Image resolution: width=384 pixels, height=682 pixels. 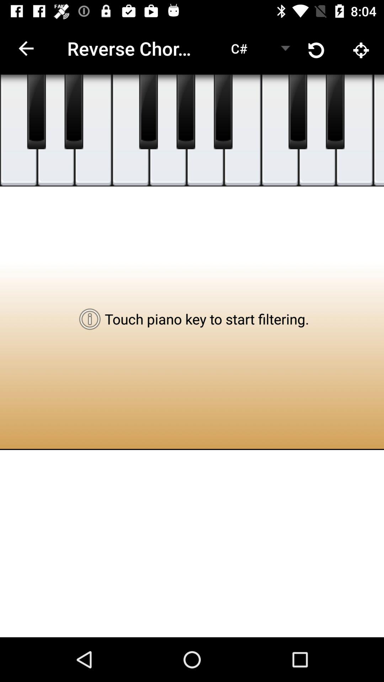 I want to click on shows piano key button, so click(x=335, y=112).